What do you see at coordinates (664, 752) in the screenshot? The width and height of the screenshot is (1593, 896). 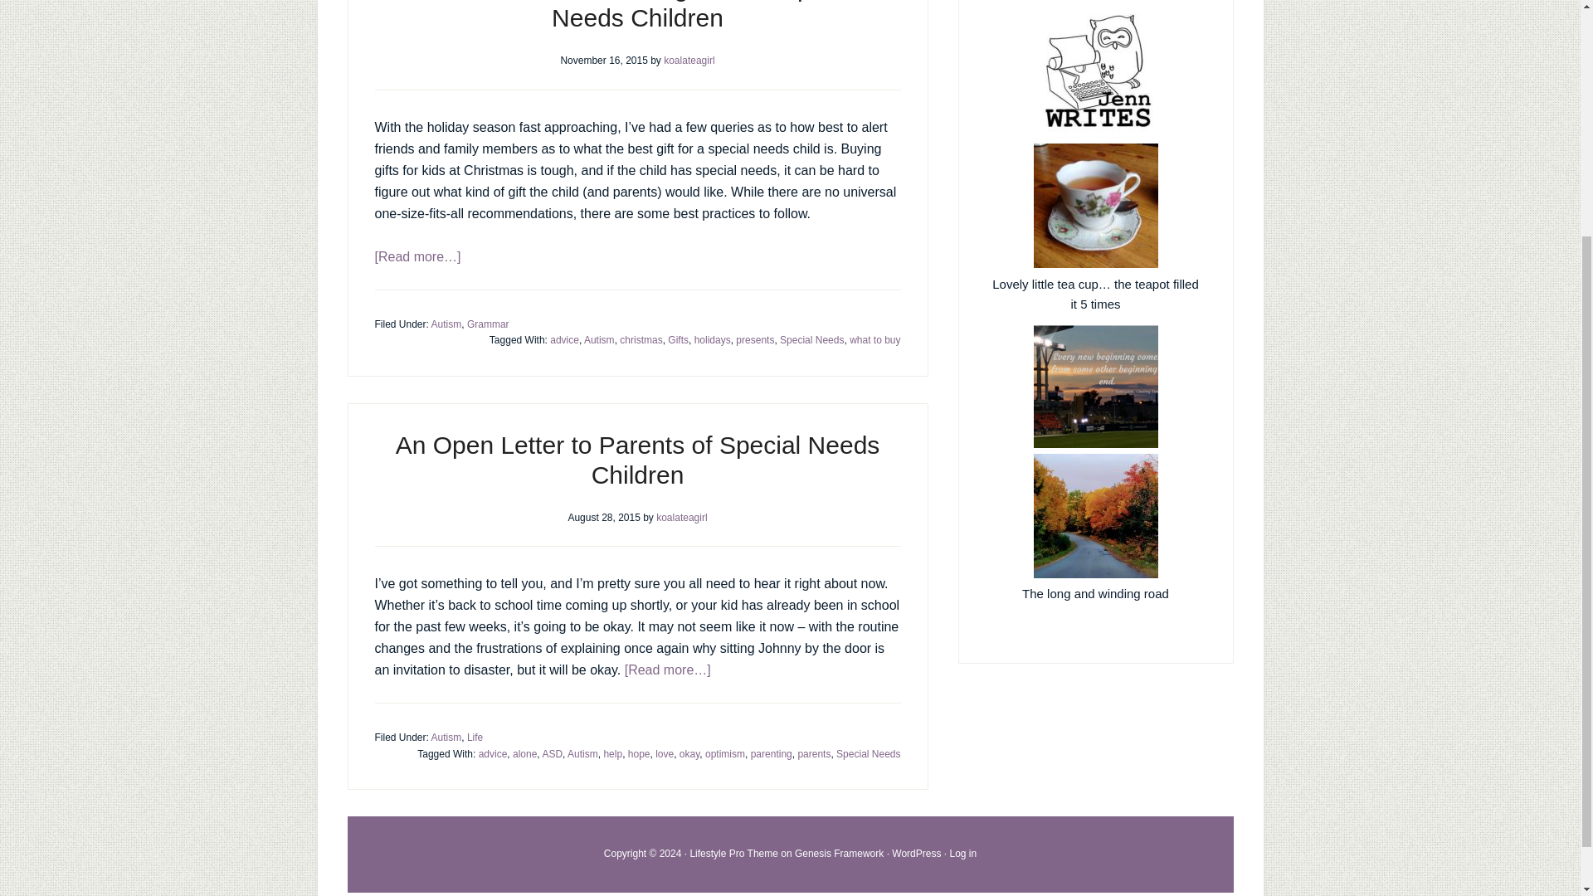 I see `love` at bounding box center [664, 752].